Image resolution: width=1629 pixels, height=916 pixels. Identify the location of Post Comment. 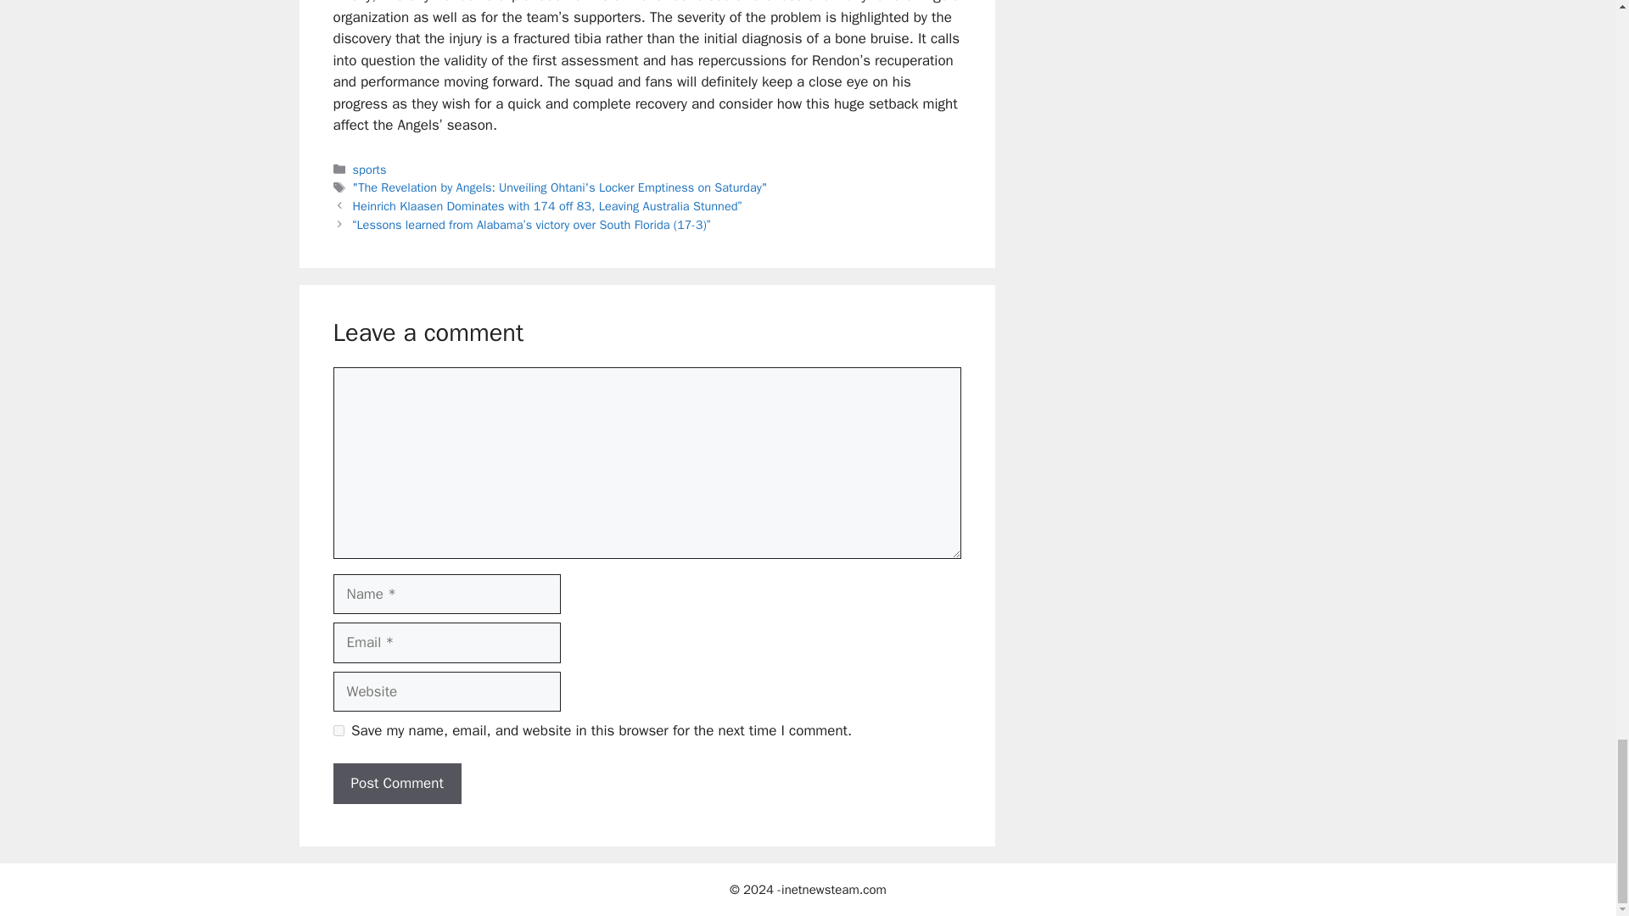
(396, 784).